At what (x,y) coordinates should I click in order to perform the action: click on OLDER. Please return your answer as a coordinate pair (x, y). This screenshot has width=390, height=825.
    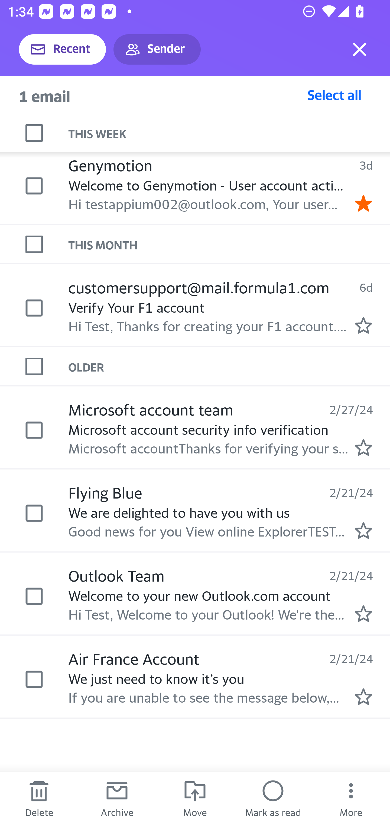
    Looking at the image, I should click on (229, 367).